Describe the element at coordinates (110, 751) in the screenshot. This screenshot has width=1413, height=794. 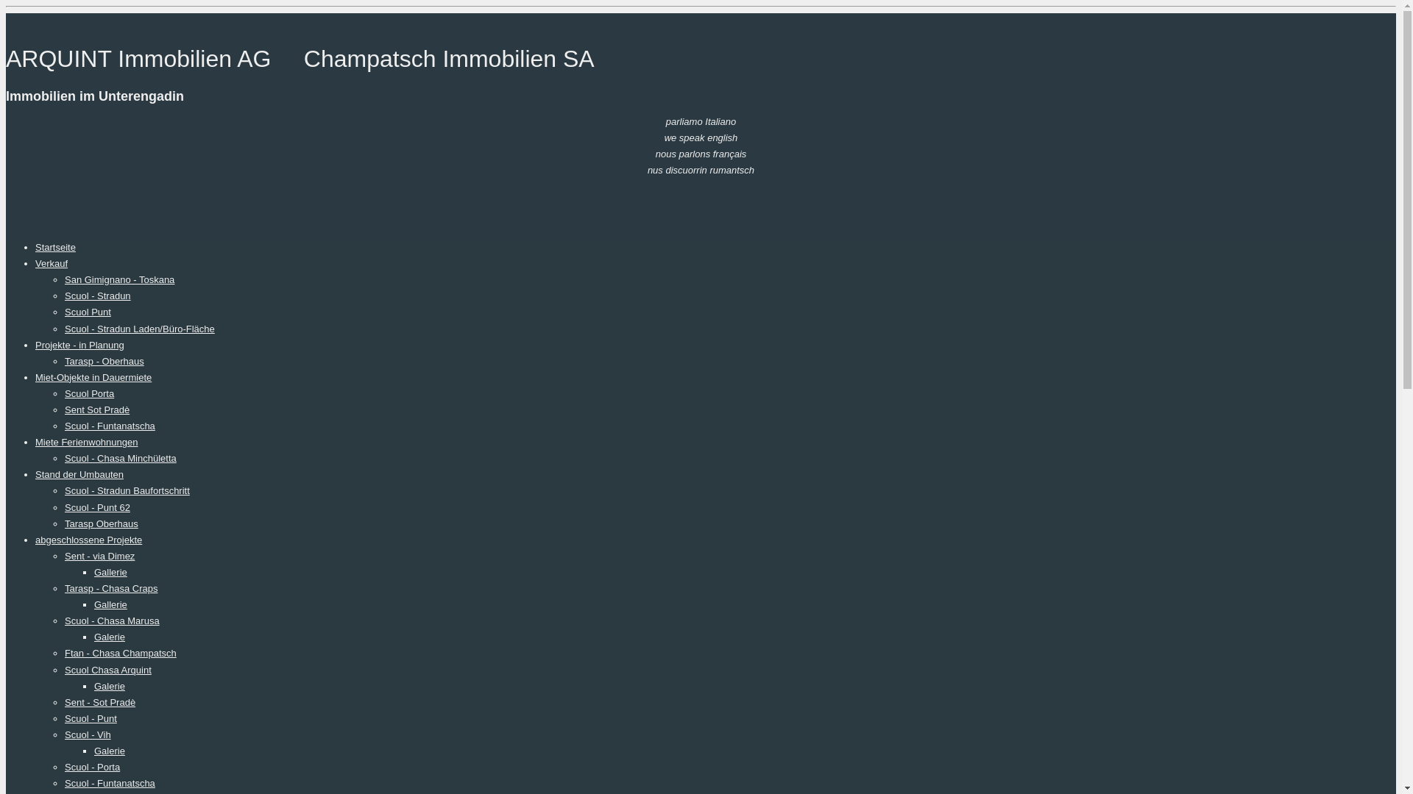
I see `Galerie` at that location.